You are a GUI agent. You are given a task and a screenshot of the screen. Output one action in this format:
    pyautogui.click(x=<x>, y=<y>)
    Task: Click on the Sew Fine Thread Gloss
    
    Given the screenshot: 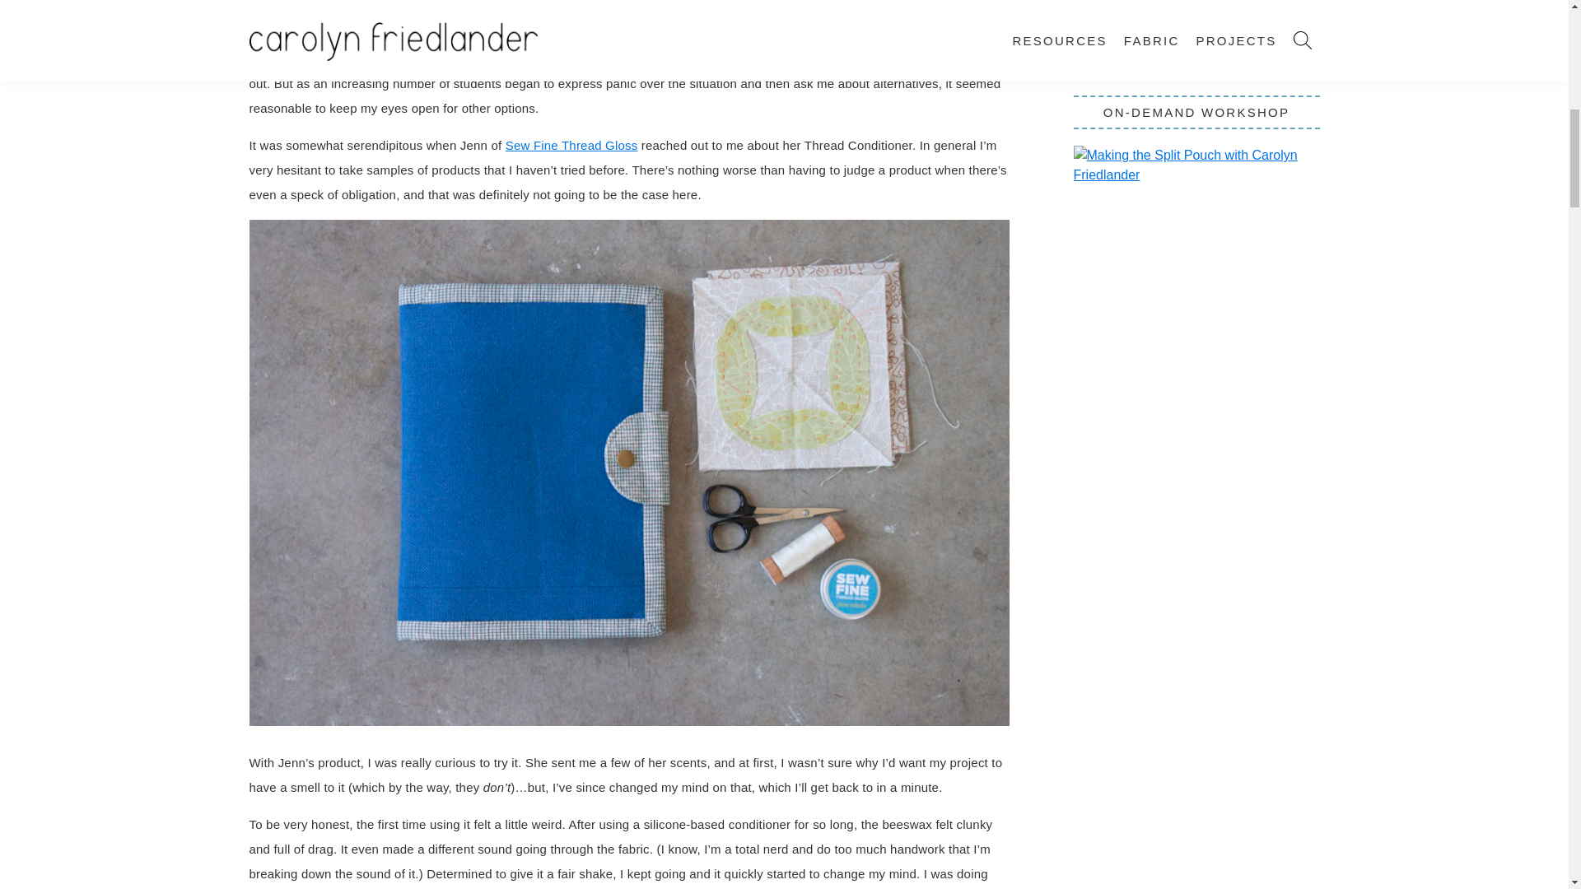 What is the action you would take?
    pyautogui.click(x=571, y=145)
    